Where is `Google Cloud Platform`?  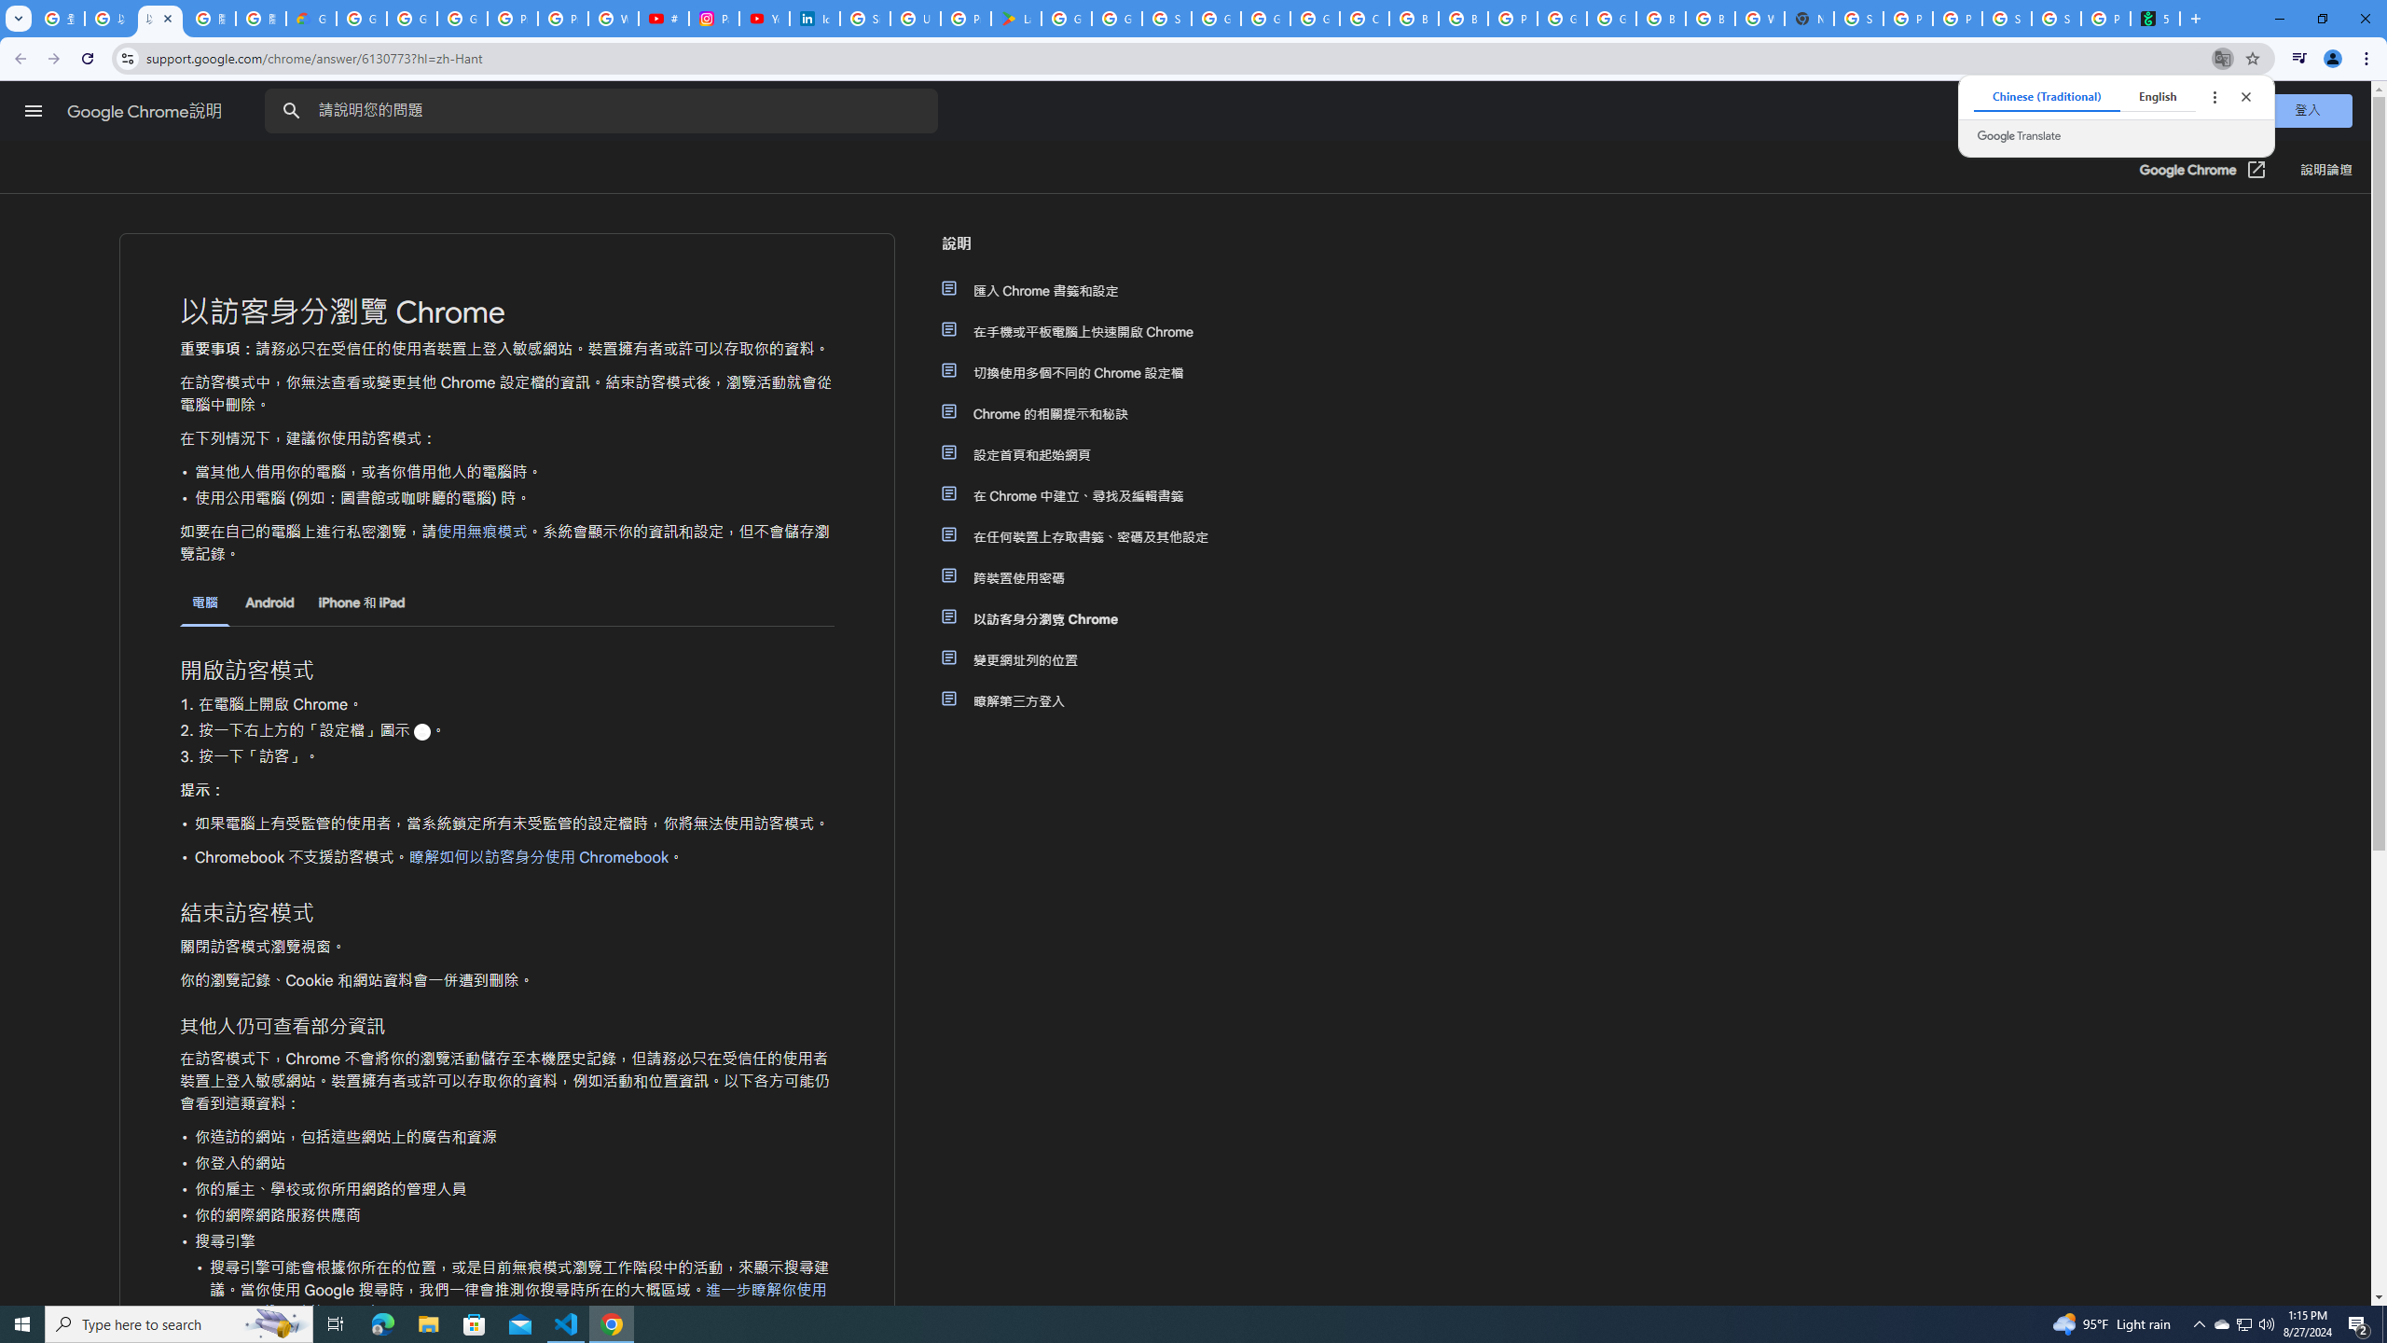 Google Cloud Platform is located at coordinates (1611, 19).